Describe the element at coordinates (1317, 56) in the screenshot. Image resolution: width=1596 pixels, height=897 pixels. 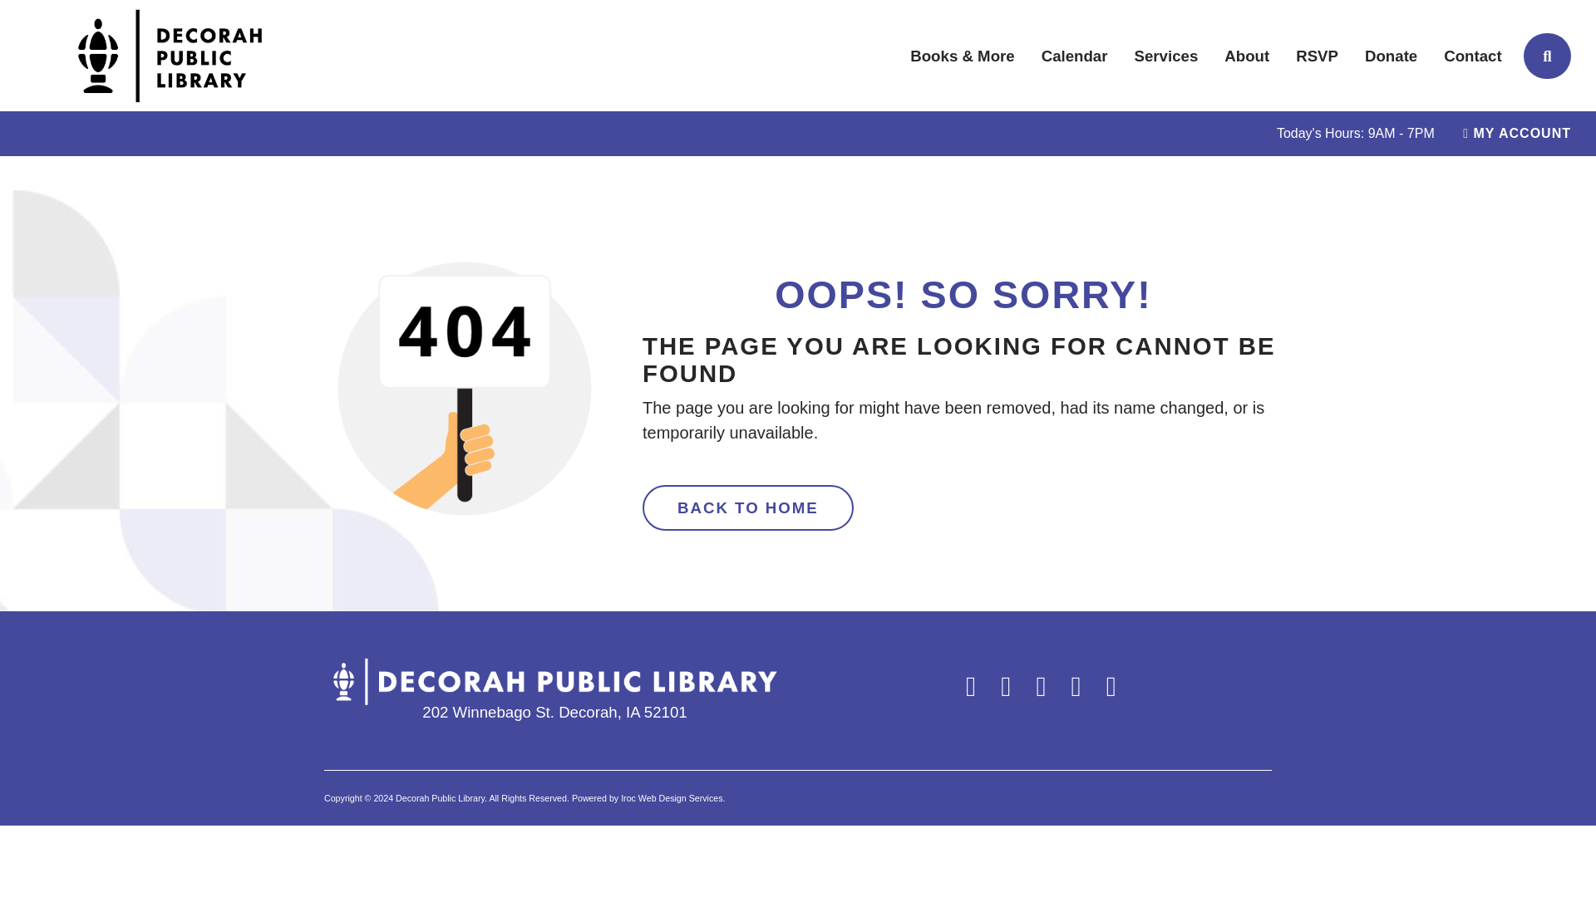
I see `RSVP` at that location.